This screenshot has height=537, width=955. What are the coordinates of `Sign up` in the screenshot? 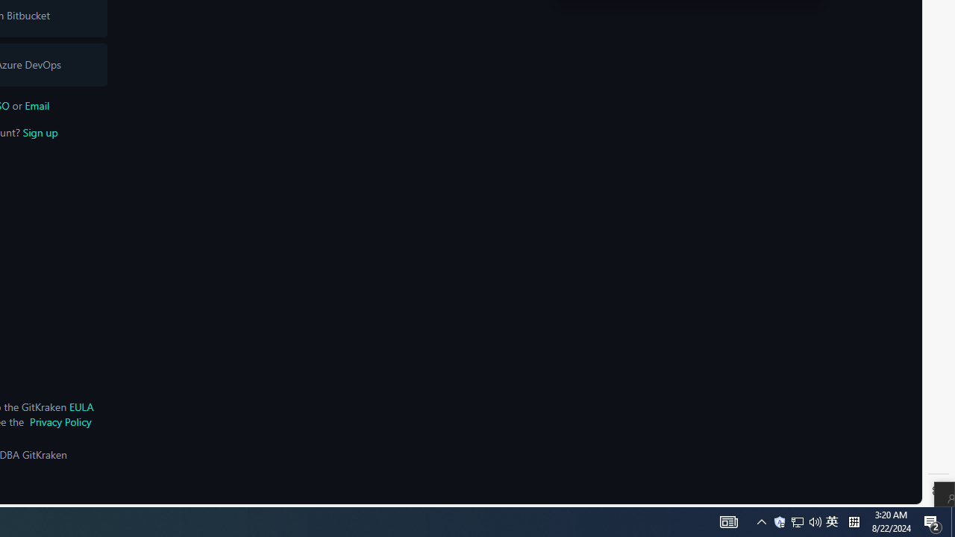 It's located at (953, 522).